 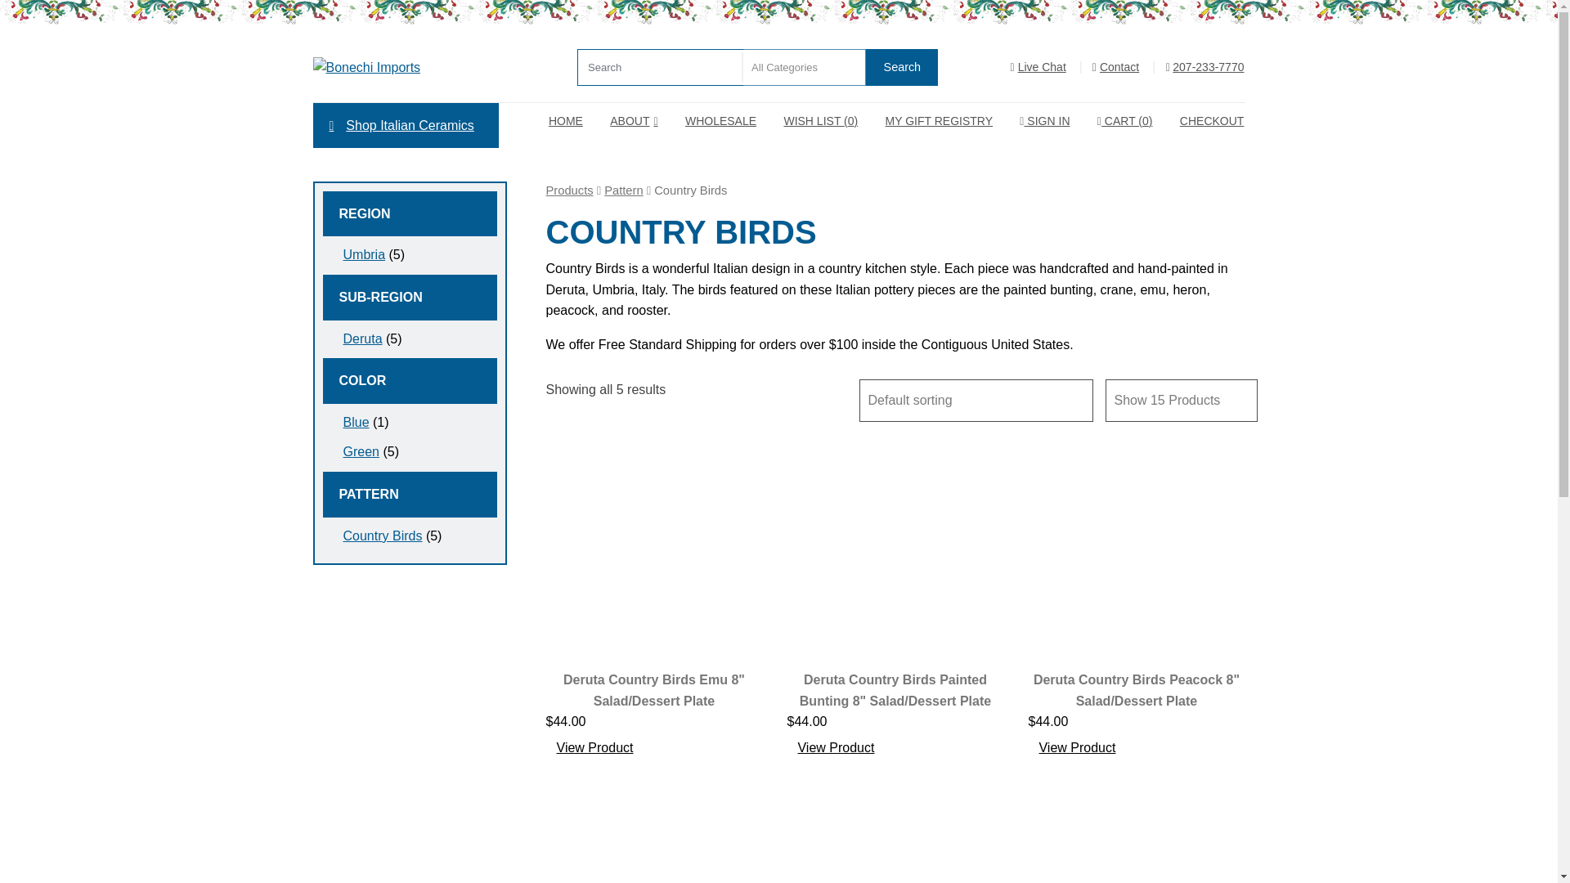 What do you see at coordinates (405, 126) in the screenshot?
I see `Shop Italian Ceramics` at bounding box center [405, 126].